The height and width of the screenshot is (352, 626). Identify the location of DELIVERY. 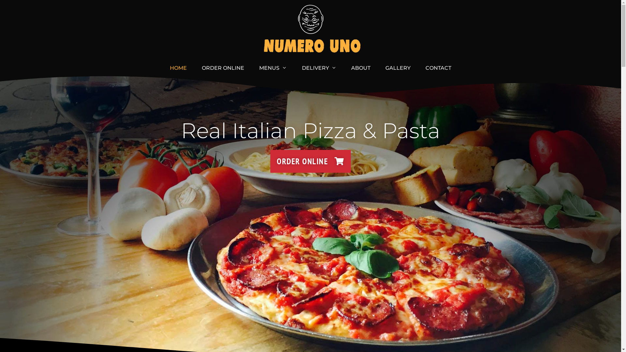
(319, 68).